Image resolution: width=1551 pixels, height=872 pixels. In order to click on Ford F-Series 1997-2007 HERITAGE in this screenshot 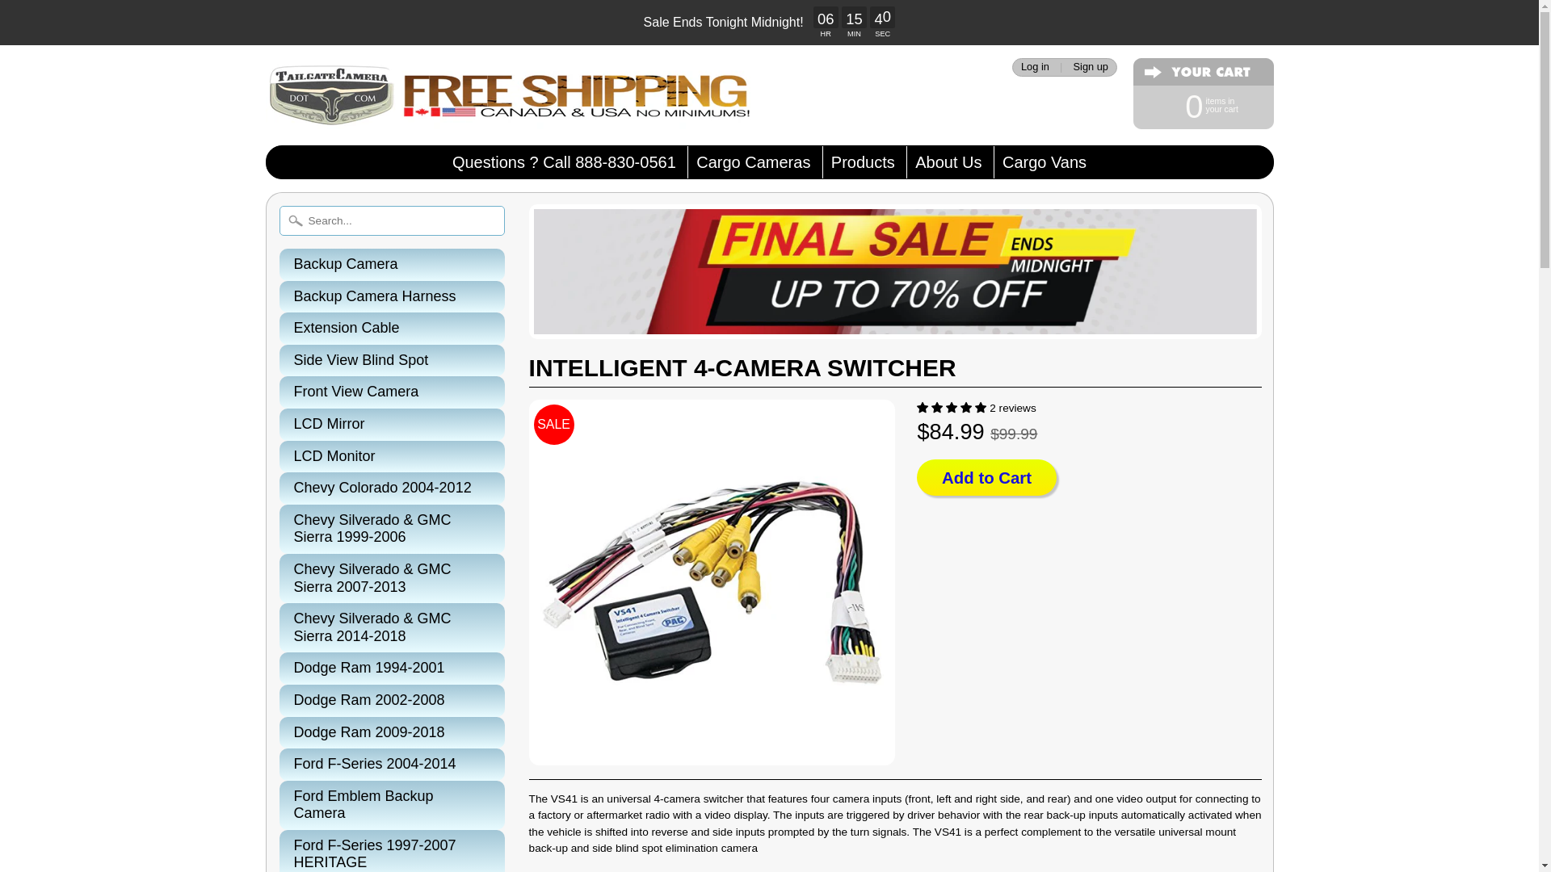, I will do `click(1196, 105)`.